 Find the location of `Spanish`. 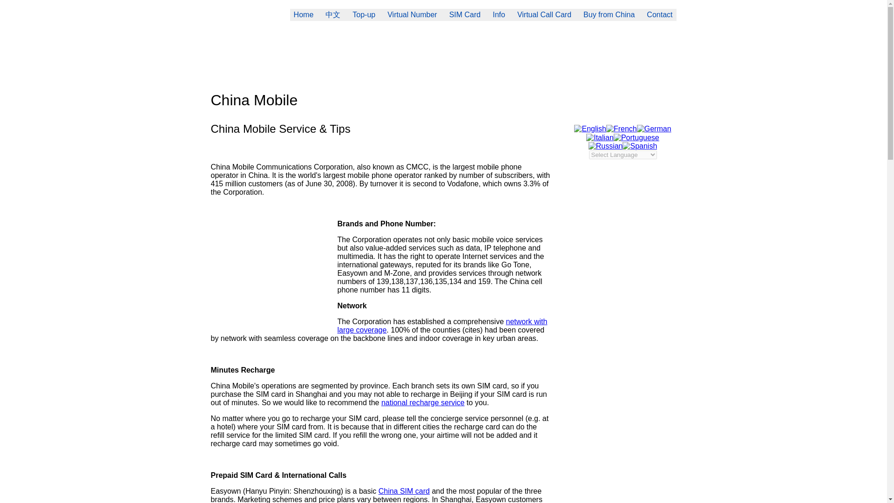

Spanish is located at coordinates (640, 145).